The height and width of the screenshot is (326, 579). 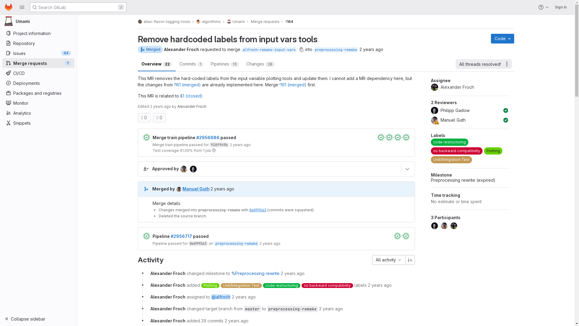 I want to click on 8e099563, so click(x=258, y=210).